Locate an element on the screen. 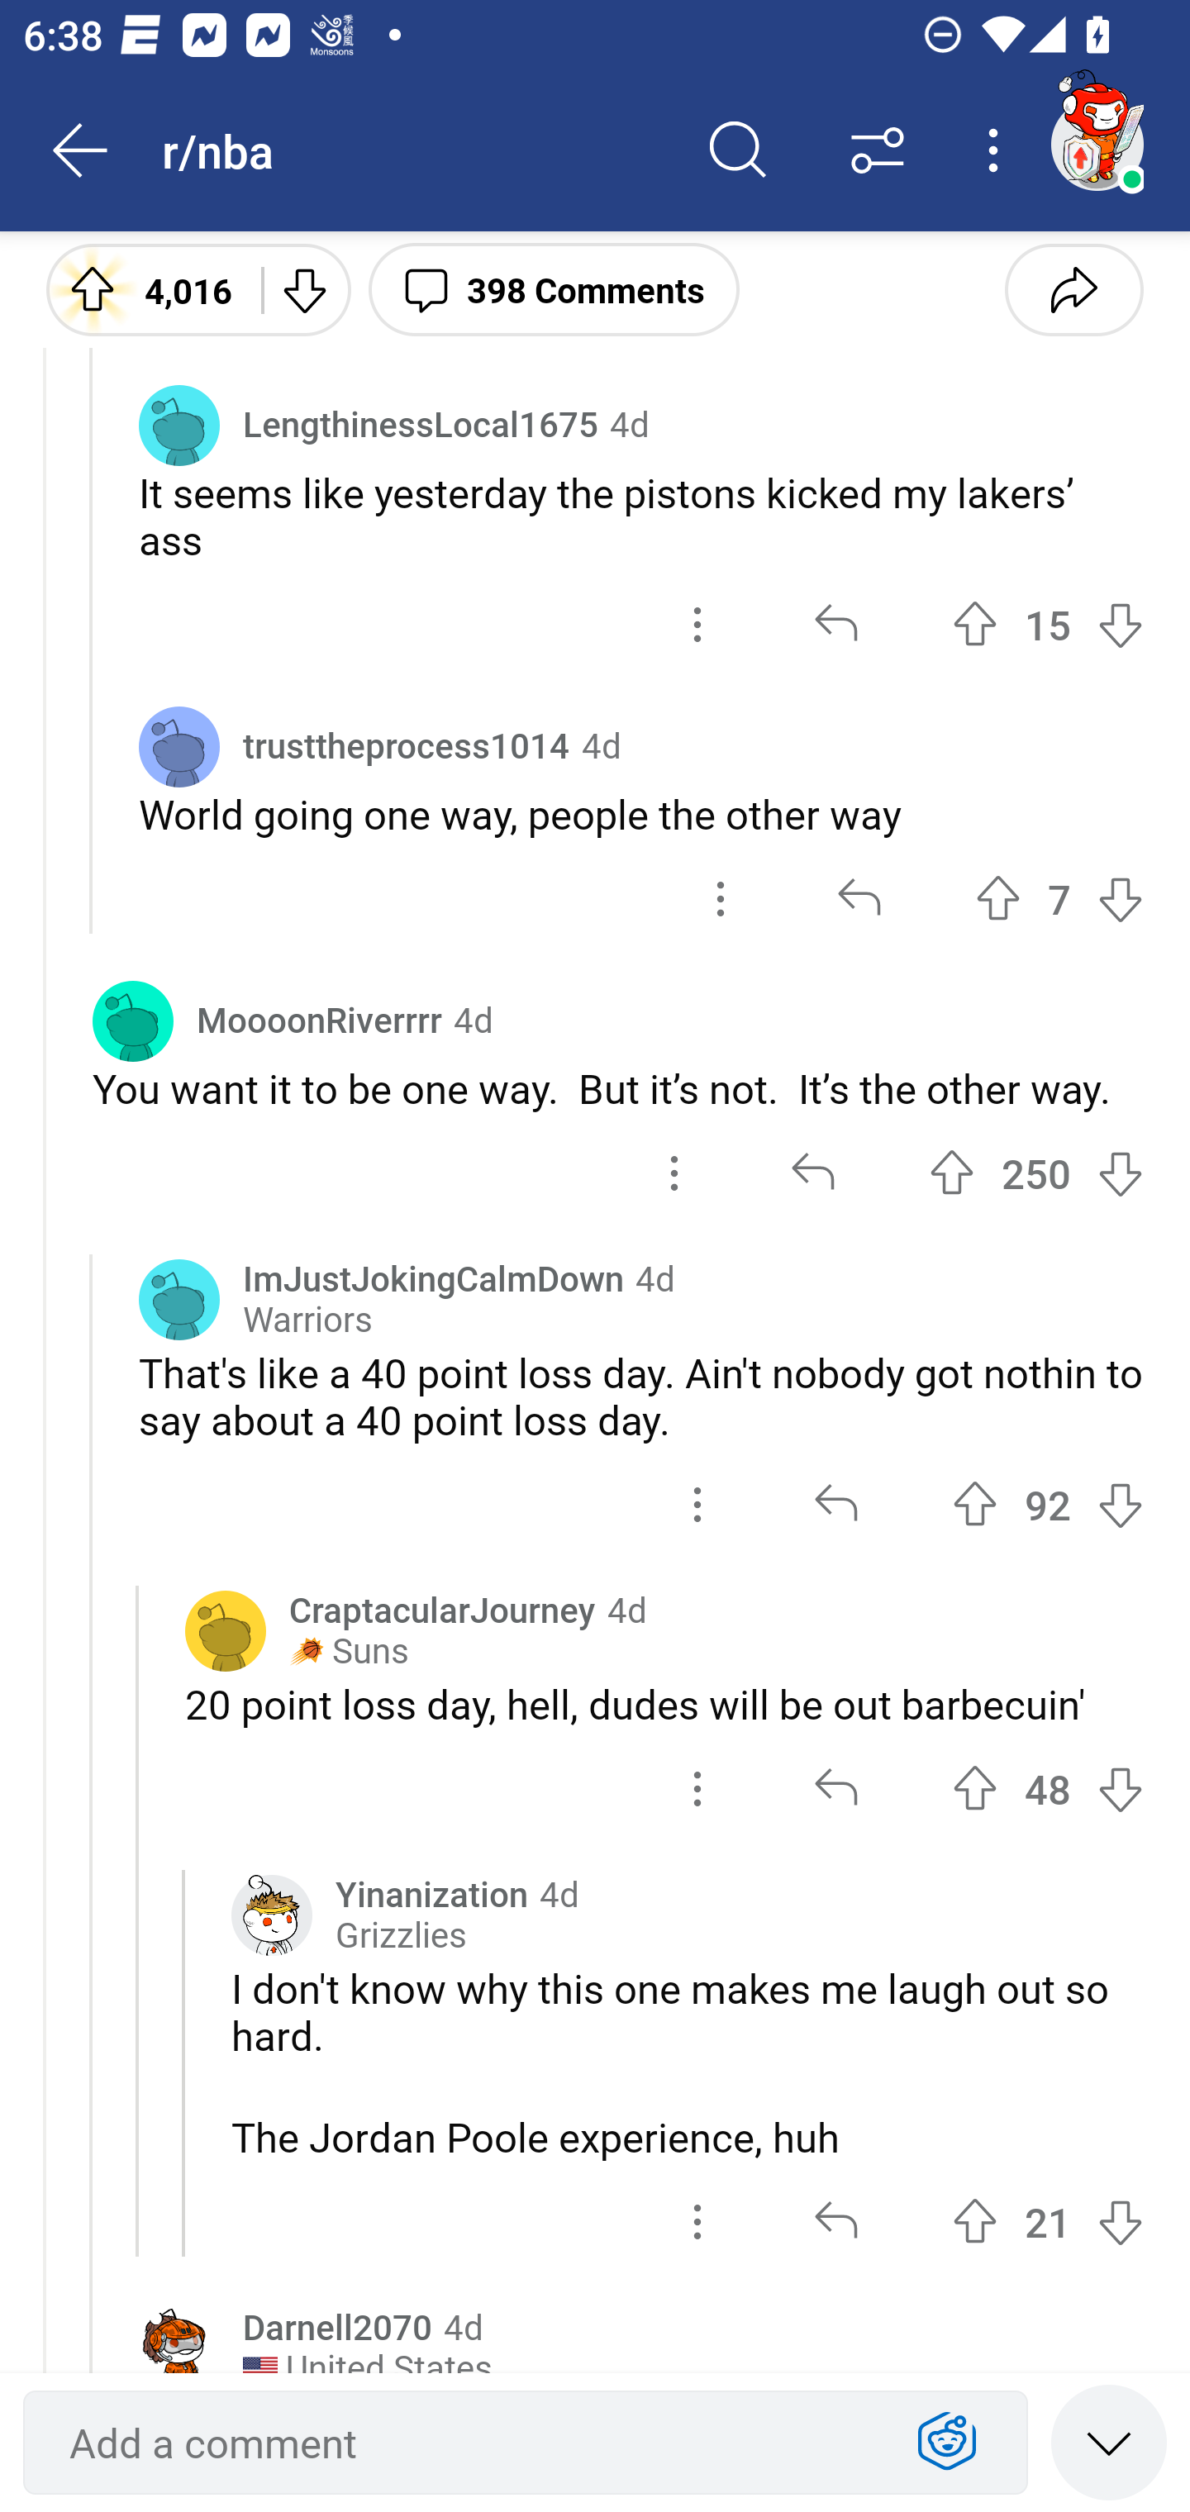 This screenshot has height=2512, width=1190. World going one way, people the other way is located at coordinates (641, 813).